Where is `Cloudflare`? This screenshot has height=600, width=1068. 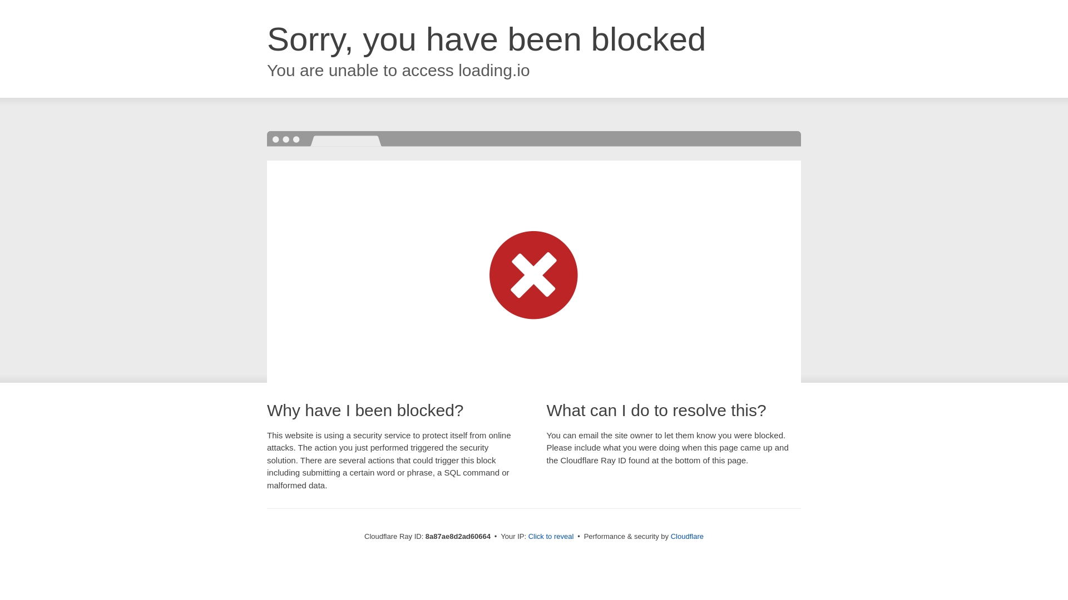 Cloudflare is located at coordinates (687, 536).